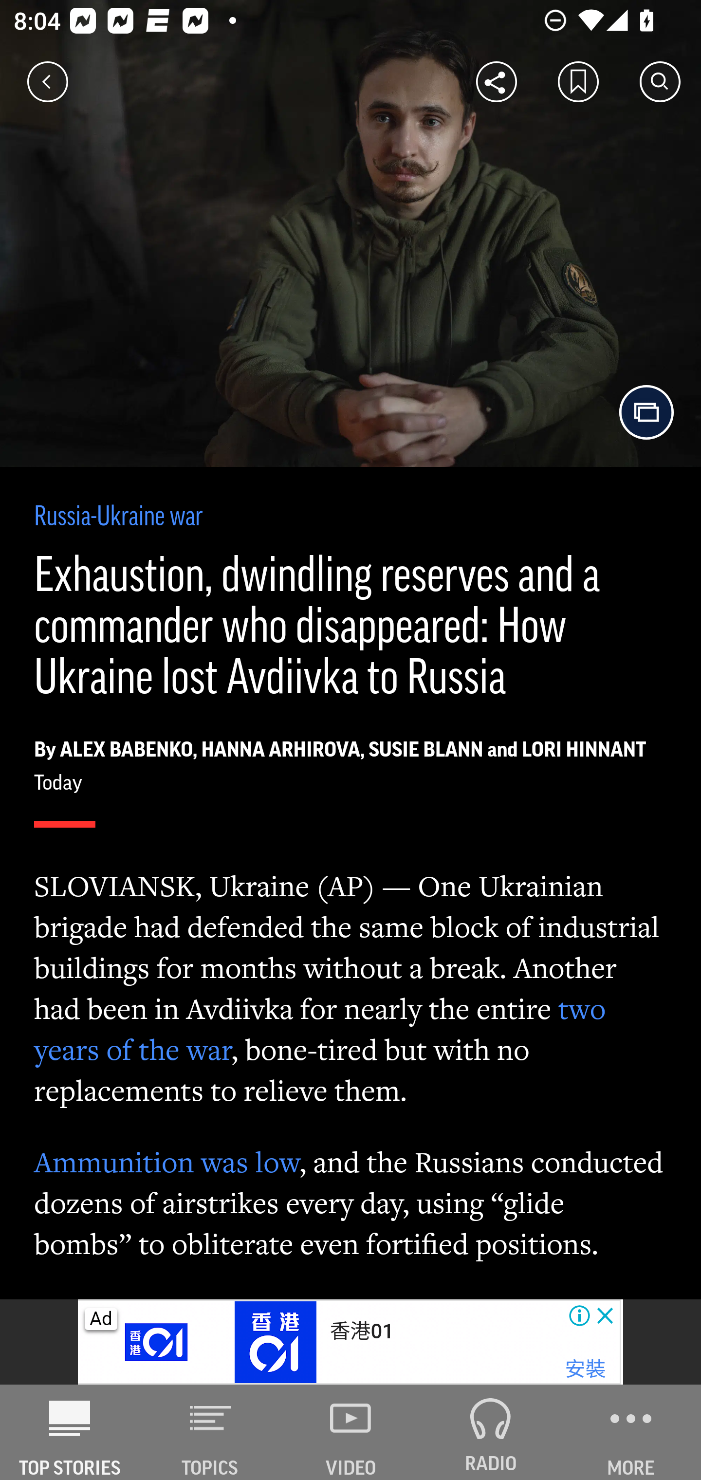 The height and width of the screenshot is (1480, 701). Describe the element at coordinates (210, 1432) in the screenshot. I see `TOPICS` at that location.